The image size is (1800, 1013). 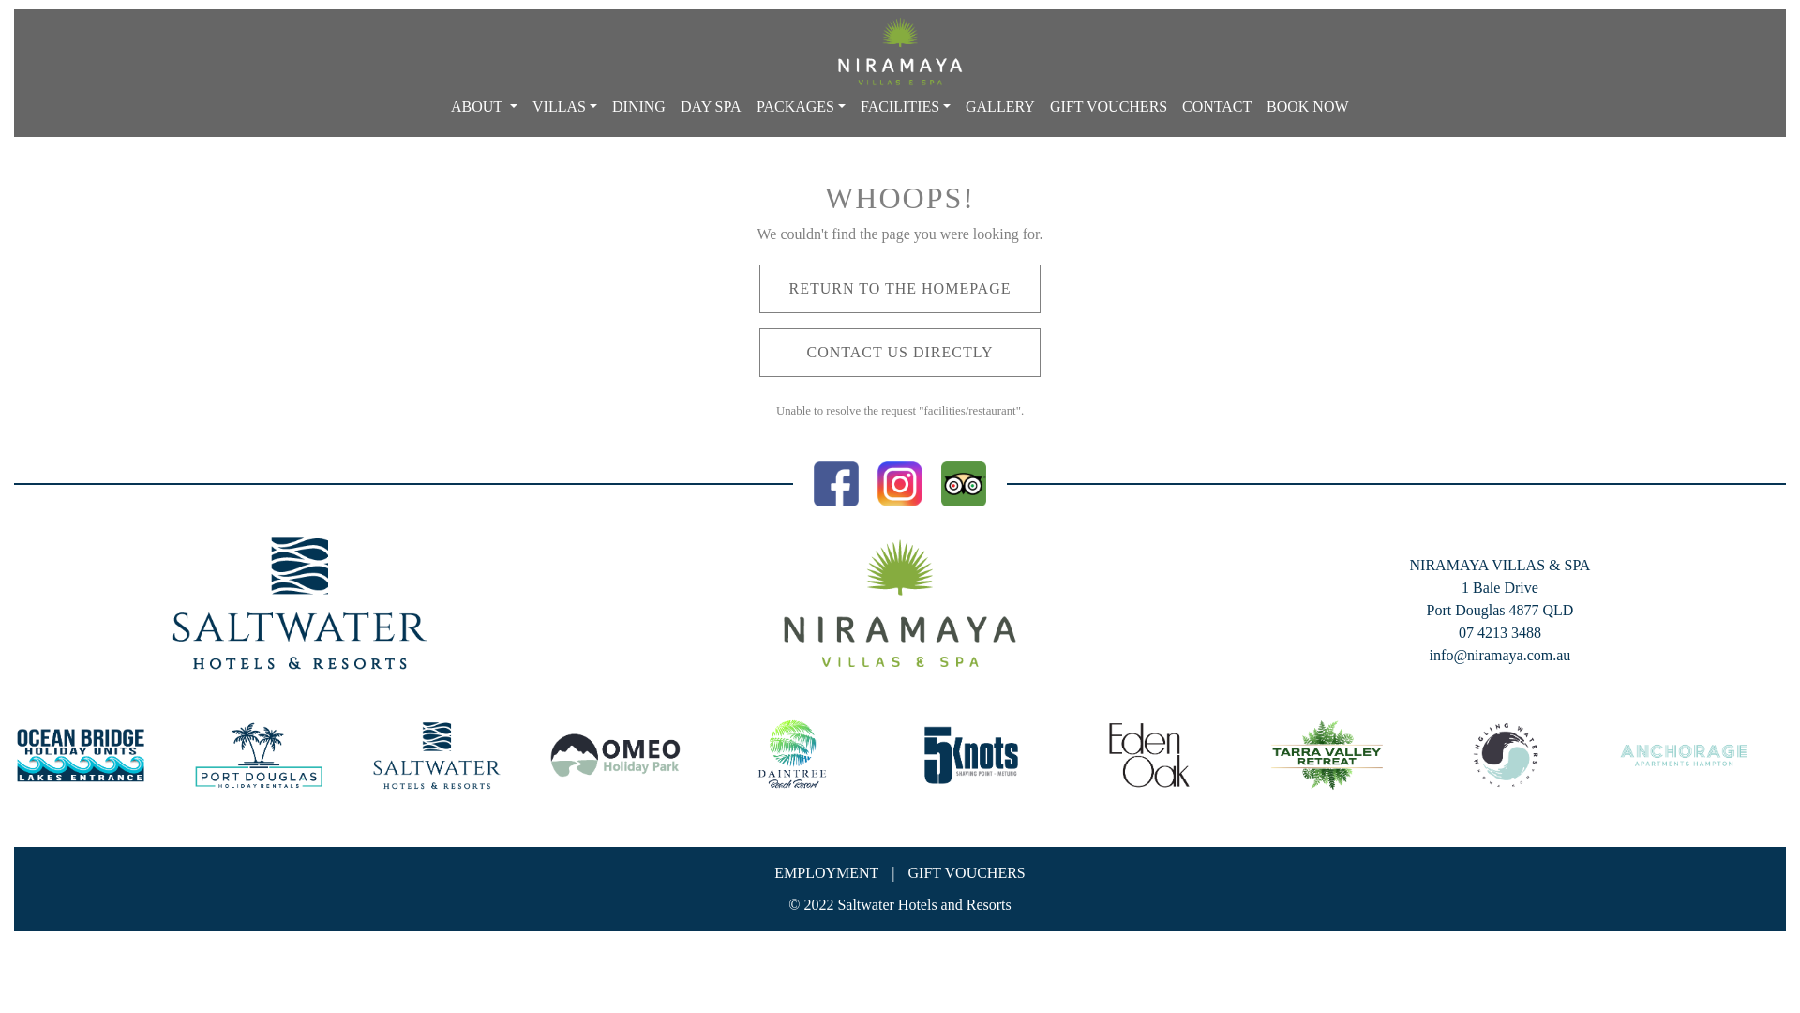 What do you see at coordinates (836, 482) in the screenshot?
I see `Facebook` at bounding box center [836, 482].